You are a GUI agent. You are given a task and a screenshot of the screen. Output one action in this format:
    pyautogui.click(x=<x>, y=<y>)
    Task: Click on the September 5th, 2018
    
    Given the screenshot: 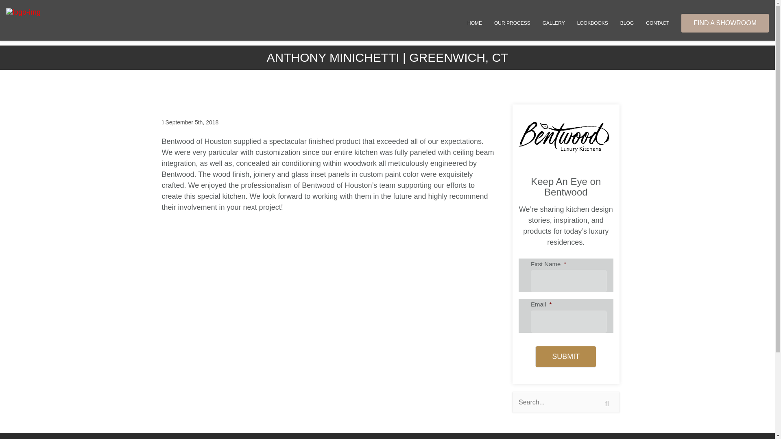 What is the action you would take?
    pyautogui.click(x=190, y=122)
    